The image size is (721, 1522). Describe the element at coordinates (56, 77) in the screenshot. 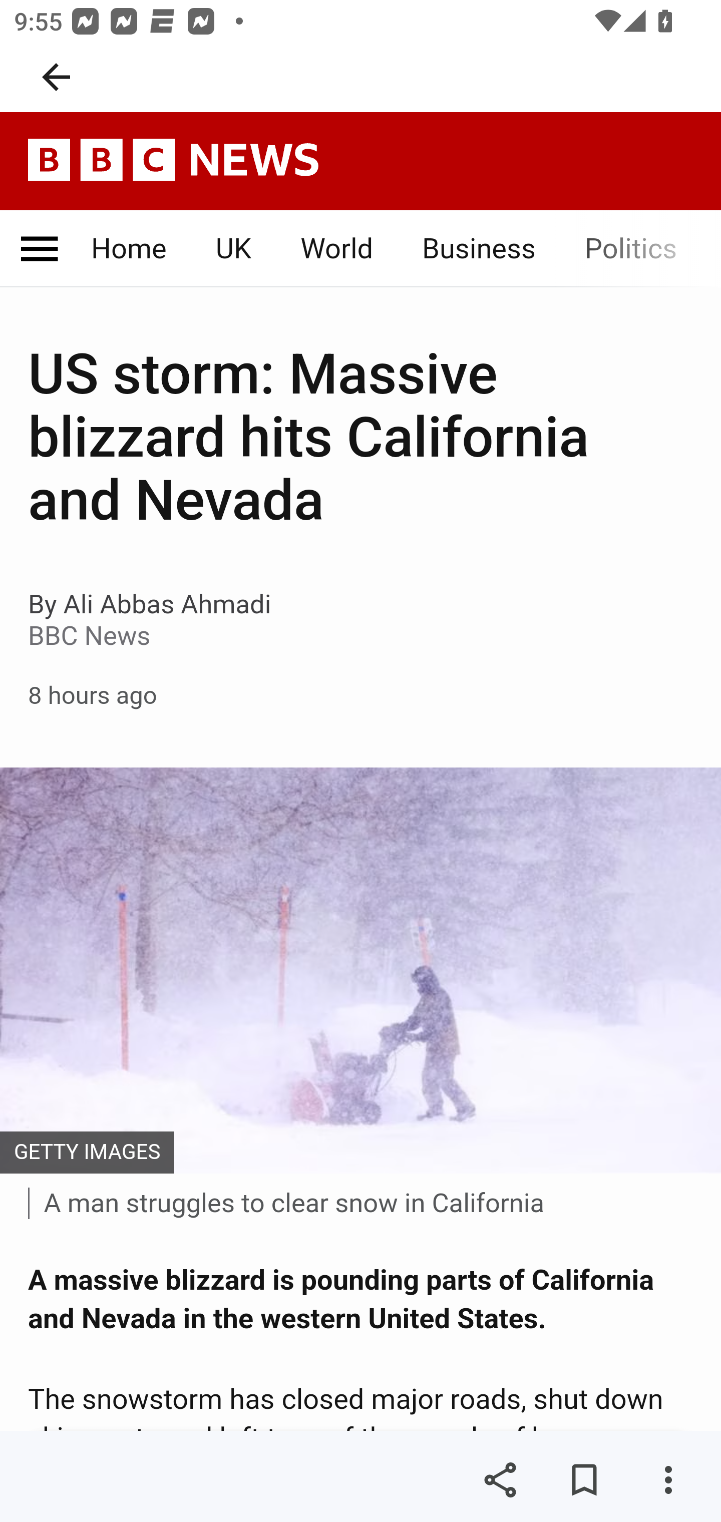

I see `Navigate up` at that location.